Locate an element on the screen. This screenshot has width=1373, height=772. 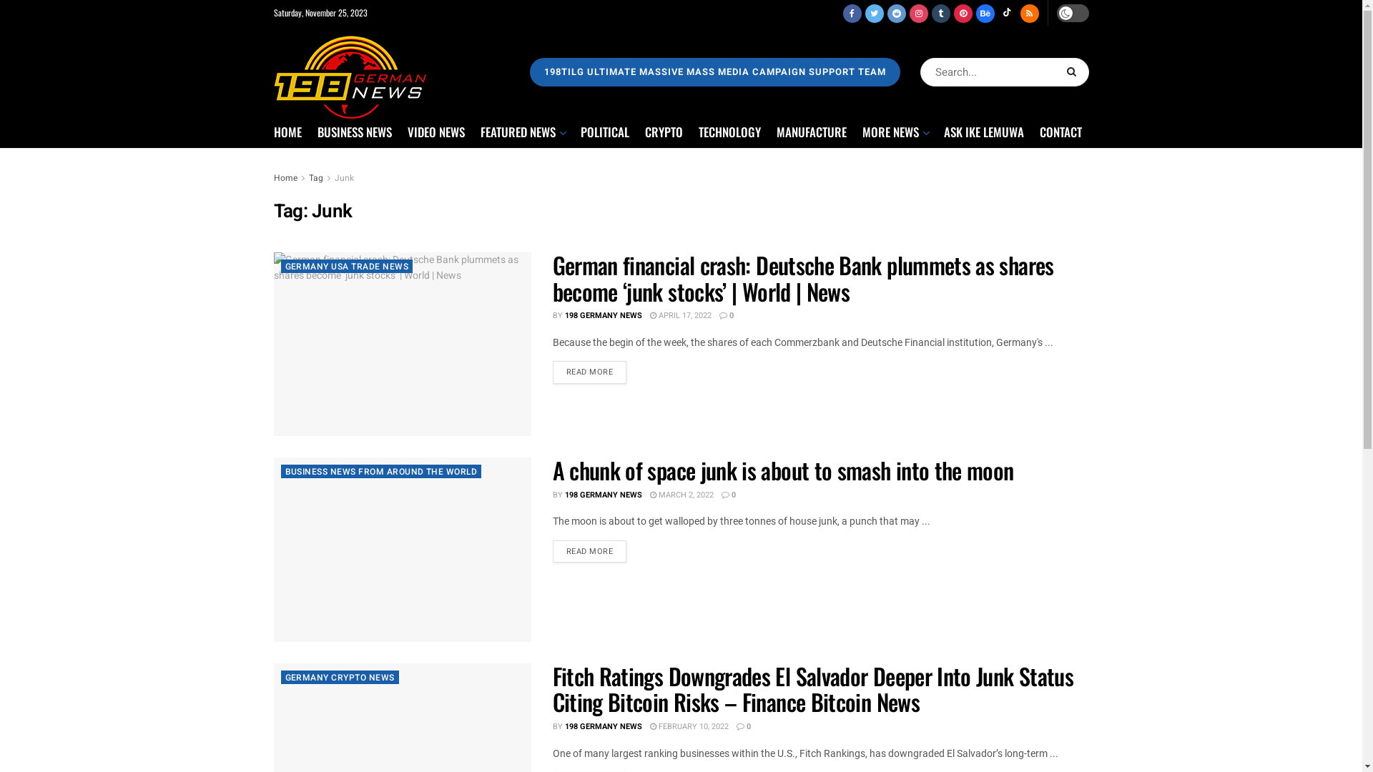
Tag is located at coordinates (316, 178).